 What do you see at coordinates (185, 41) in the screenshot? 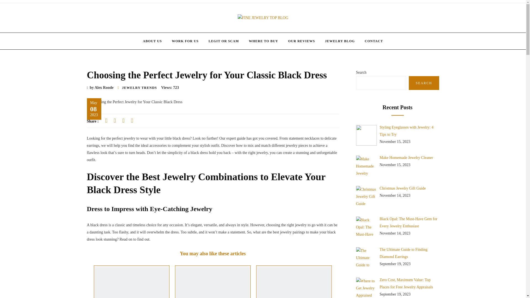
I see `WORK FOR US` at bounding box center [185, 41].